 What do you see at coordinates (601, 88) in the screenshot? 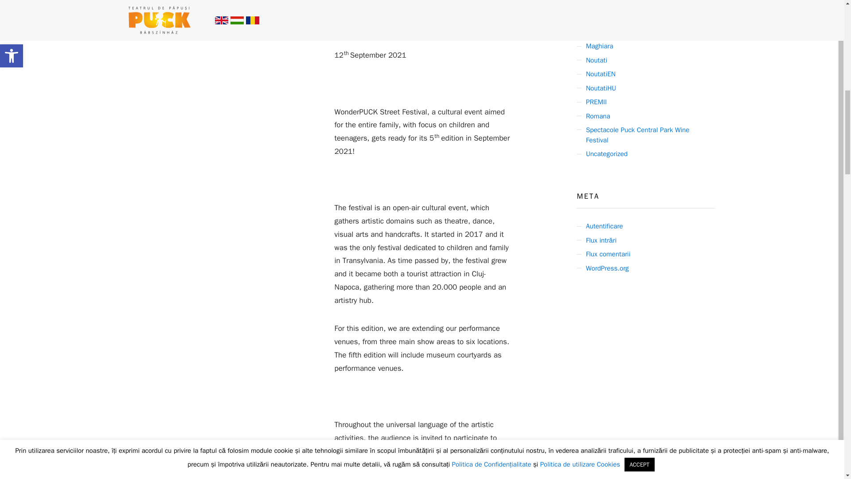
I see `NoutatiHU` at bounding box center [601, 88].